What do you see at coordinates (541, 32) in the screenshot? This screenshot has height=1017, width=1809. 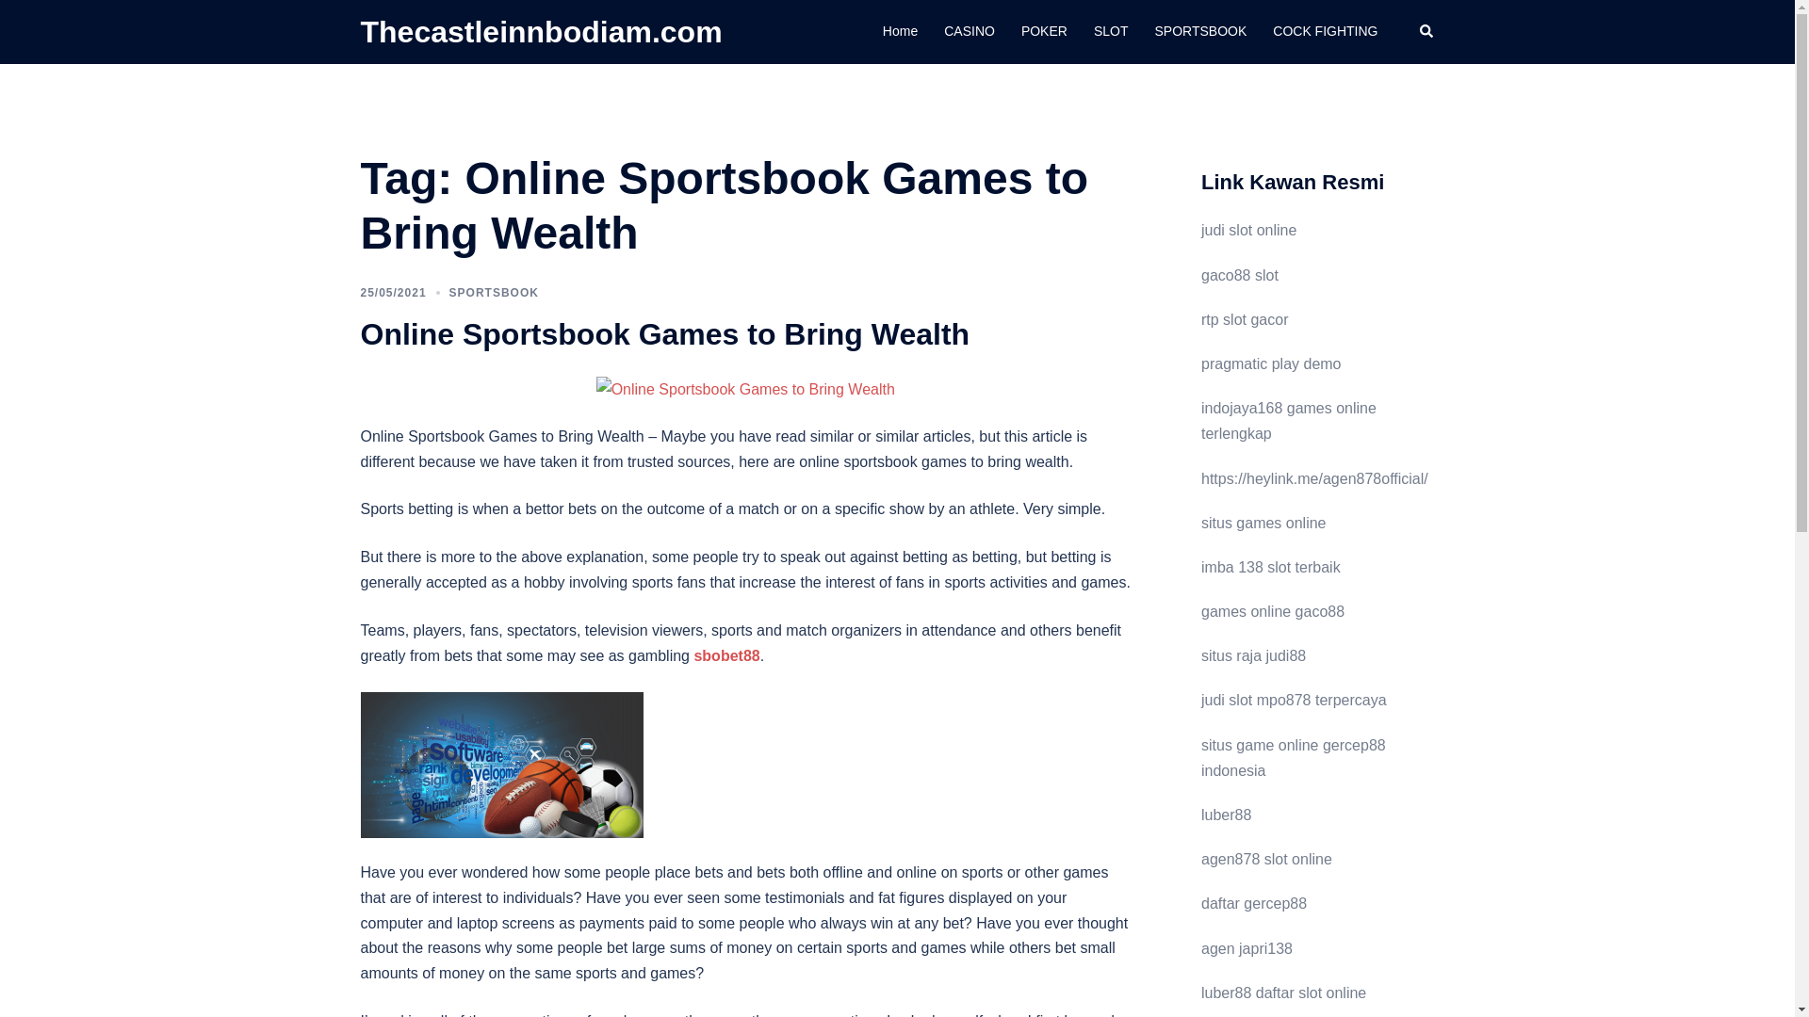 I see `Thecastleinnbodiam.com` at bounding box center [541, 32].